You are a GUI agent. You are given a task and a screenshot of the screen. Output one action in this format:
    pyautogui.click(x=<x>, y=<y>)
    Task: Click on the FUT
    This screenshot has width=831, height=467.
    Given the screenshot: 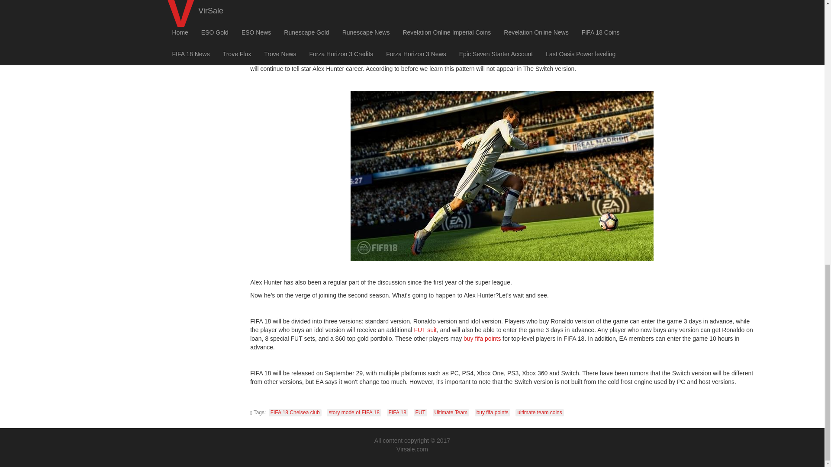 What is the action you would take?
    pyautogui.click(x=420, y=413)
    